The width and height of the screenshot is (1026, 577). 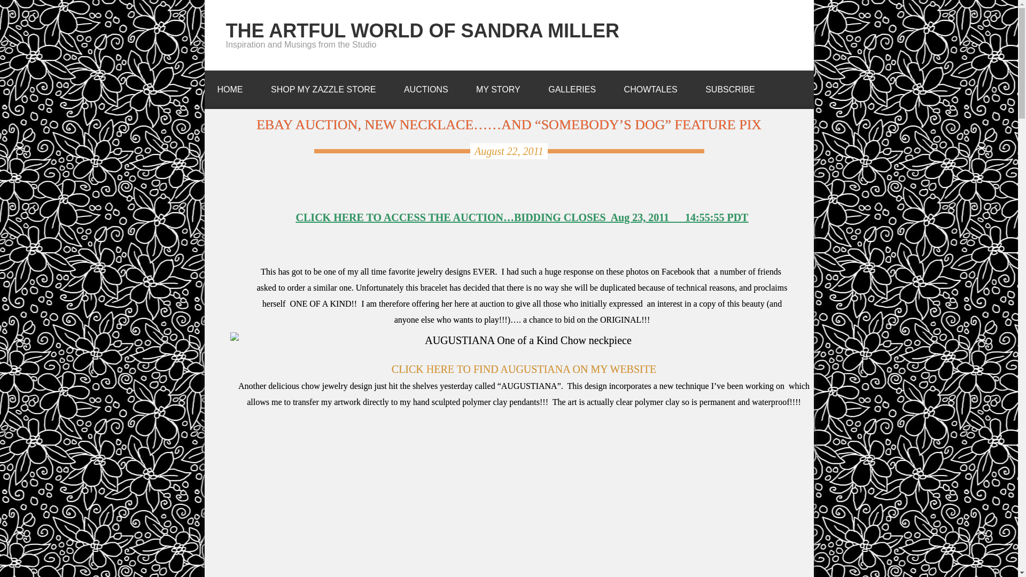 I want to click on HOME, so click(x=230, y=87).